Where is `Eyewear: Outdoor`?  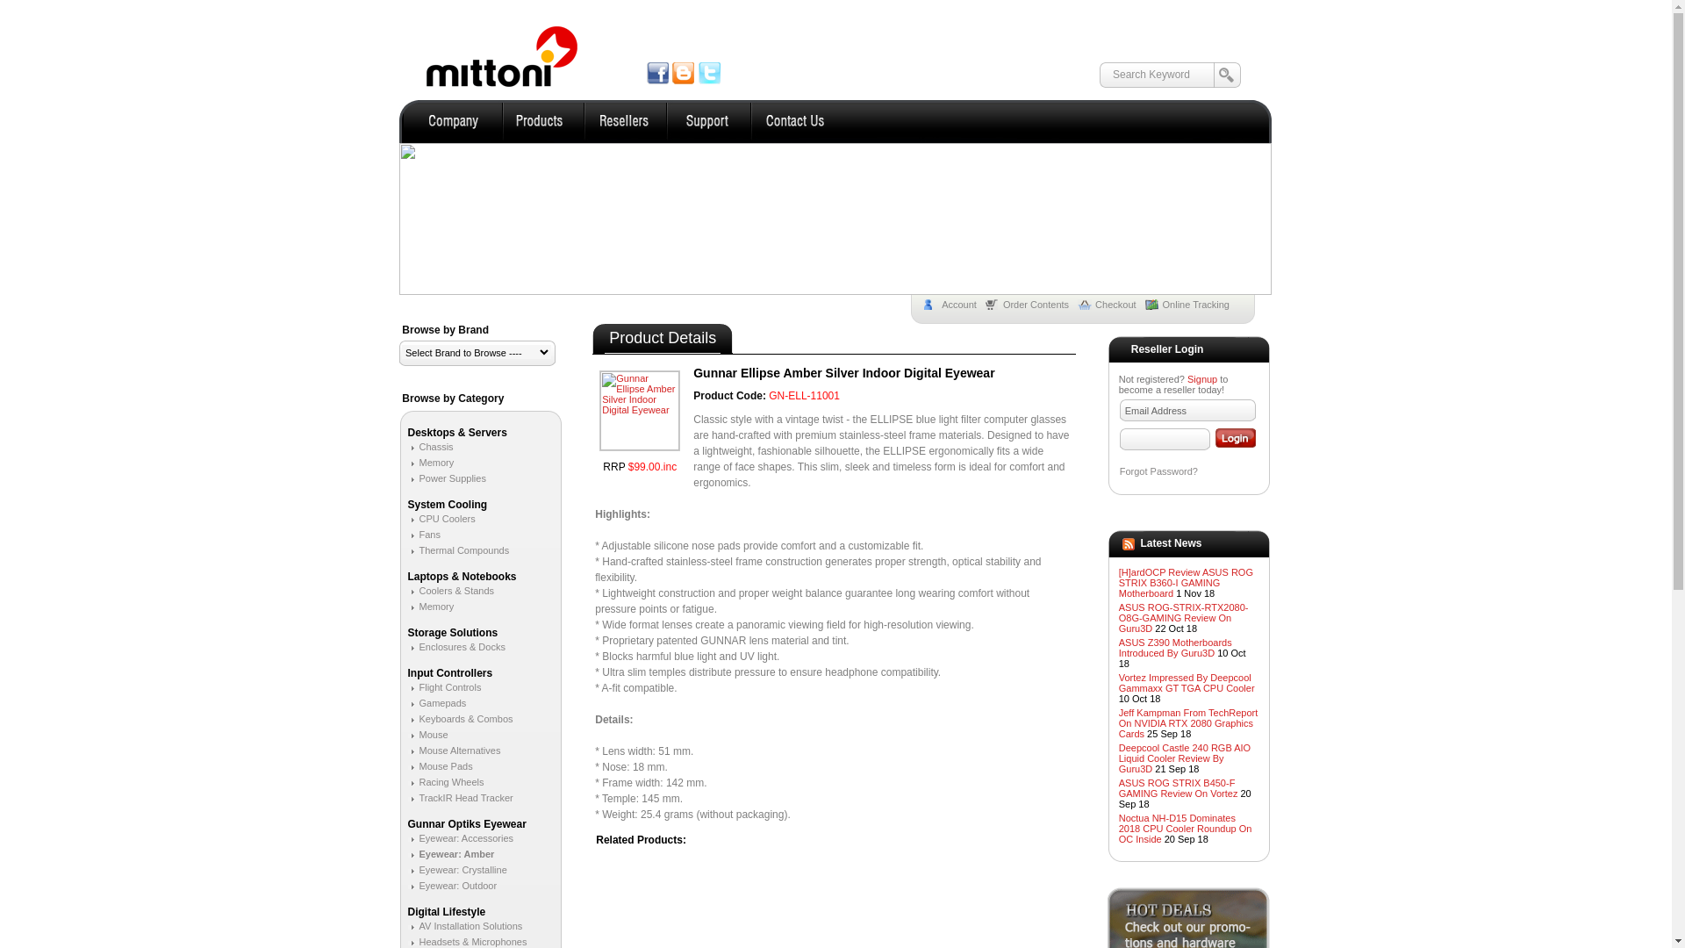 Eyewear: Outdoor is located at coordinates (452, 886).